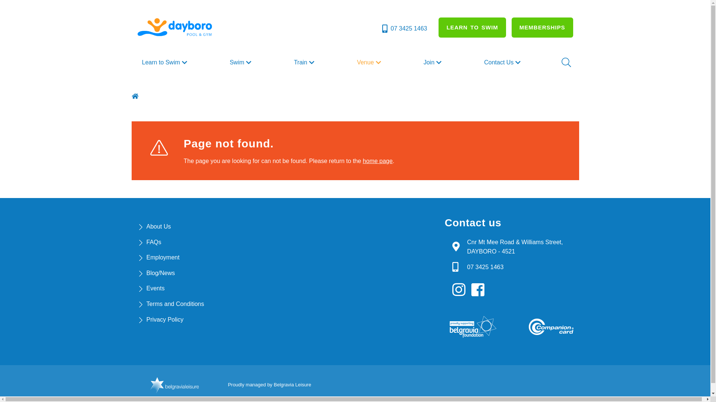  Describe the element at coordinates (160, 273) in the screenshot. I see `Blog/News` at that location.